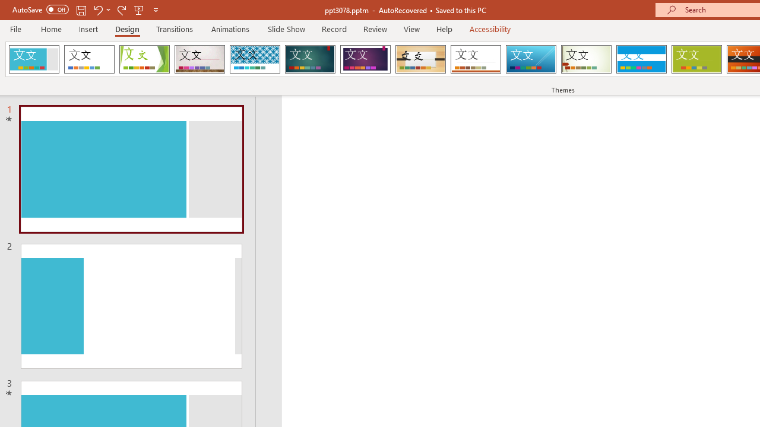  Describe the element at coordinates (34, 59) in the screenshot. I see `Frame` at that location.